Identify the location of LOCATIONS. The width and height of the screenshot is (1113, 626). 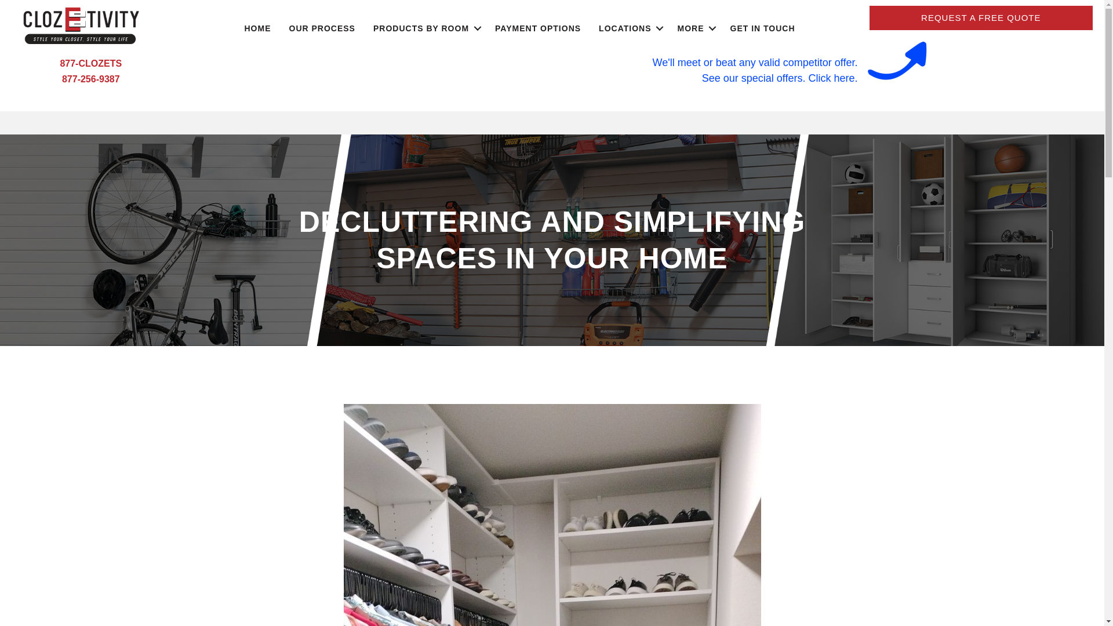
(628, 28).